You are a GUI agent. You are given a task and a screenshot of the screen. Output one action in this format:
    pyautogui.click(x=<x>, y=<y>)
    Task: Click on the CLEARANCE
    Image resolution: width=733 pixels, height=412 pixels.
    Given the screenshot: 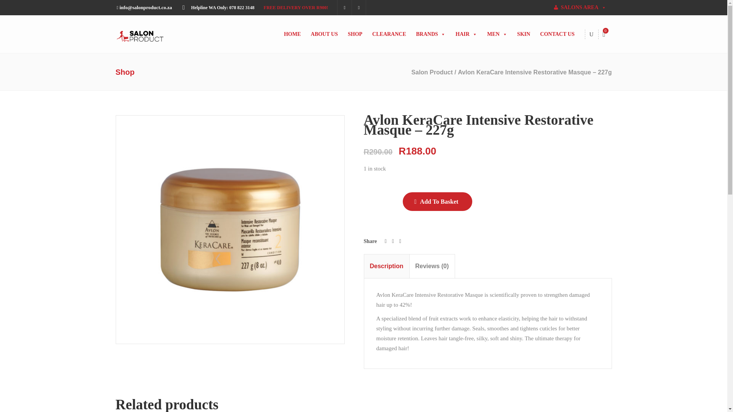 What is the action you would take?
    pyautogui.click(x=389, y=34)
    